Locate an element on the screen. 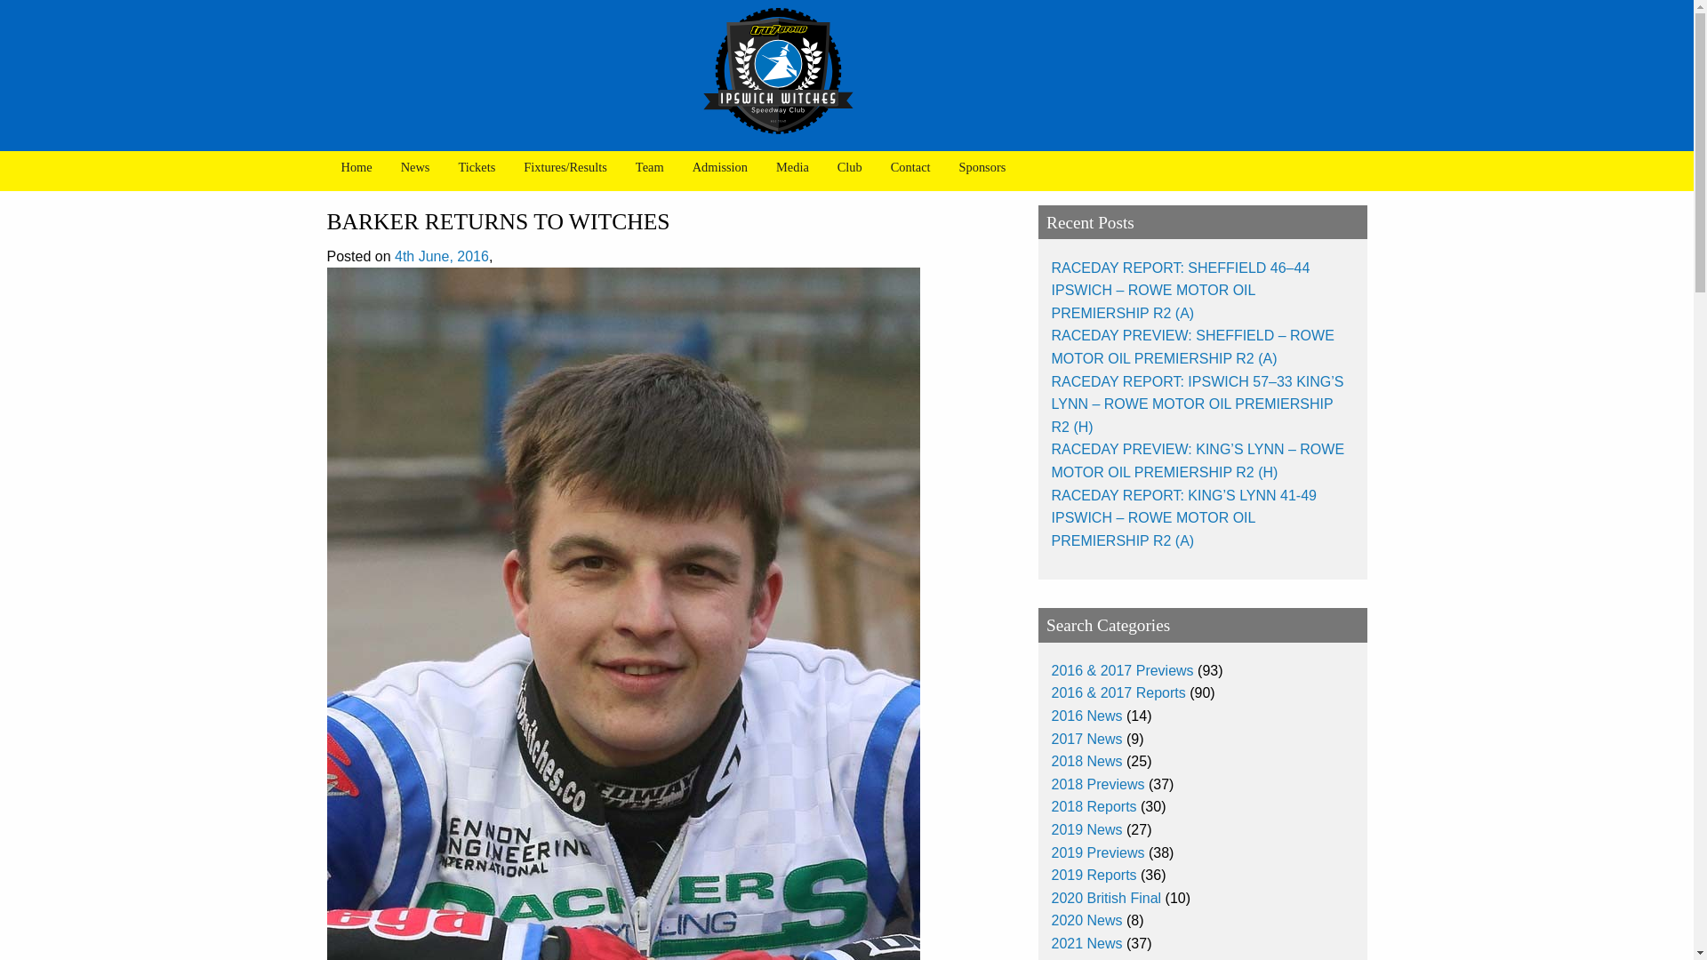 The image size is (1707, 960). Team is located at coordinates (649, 167).